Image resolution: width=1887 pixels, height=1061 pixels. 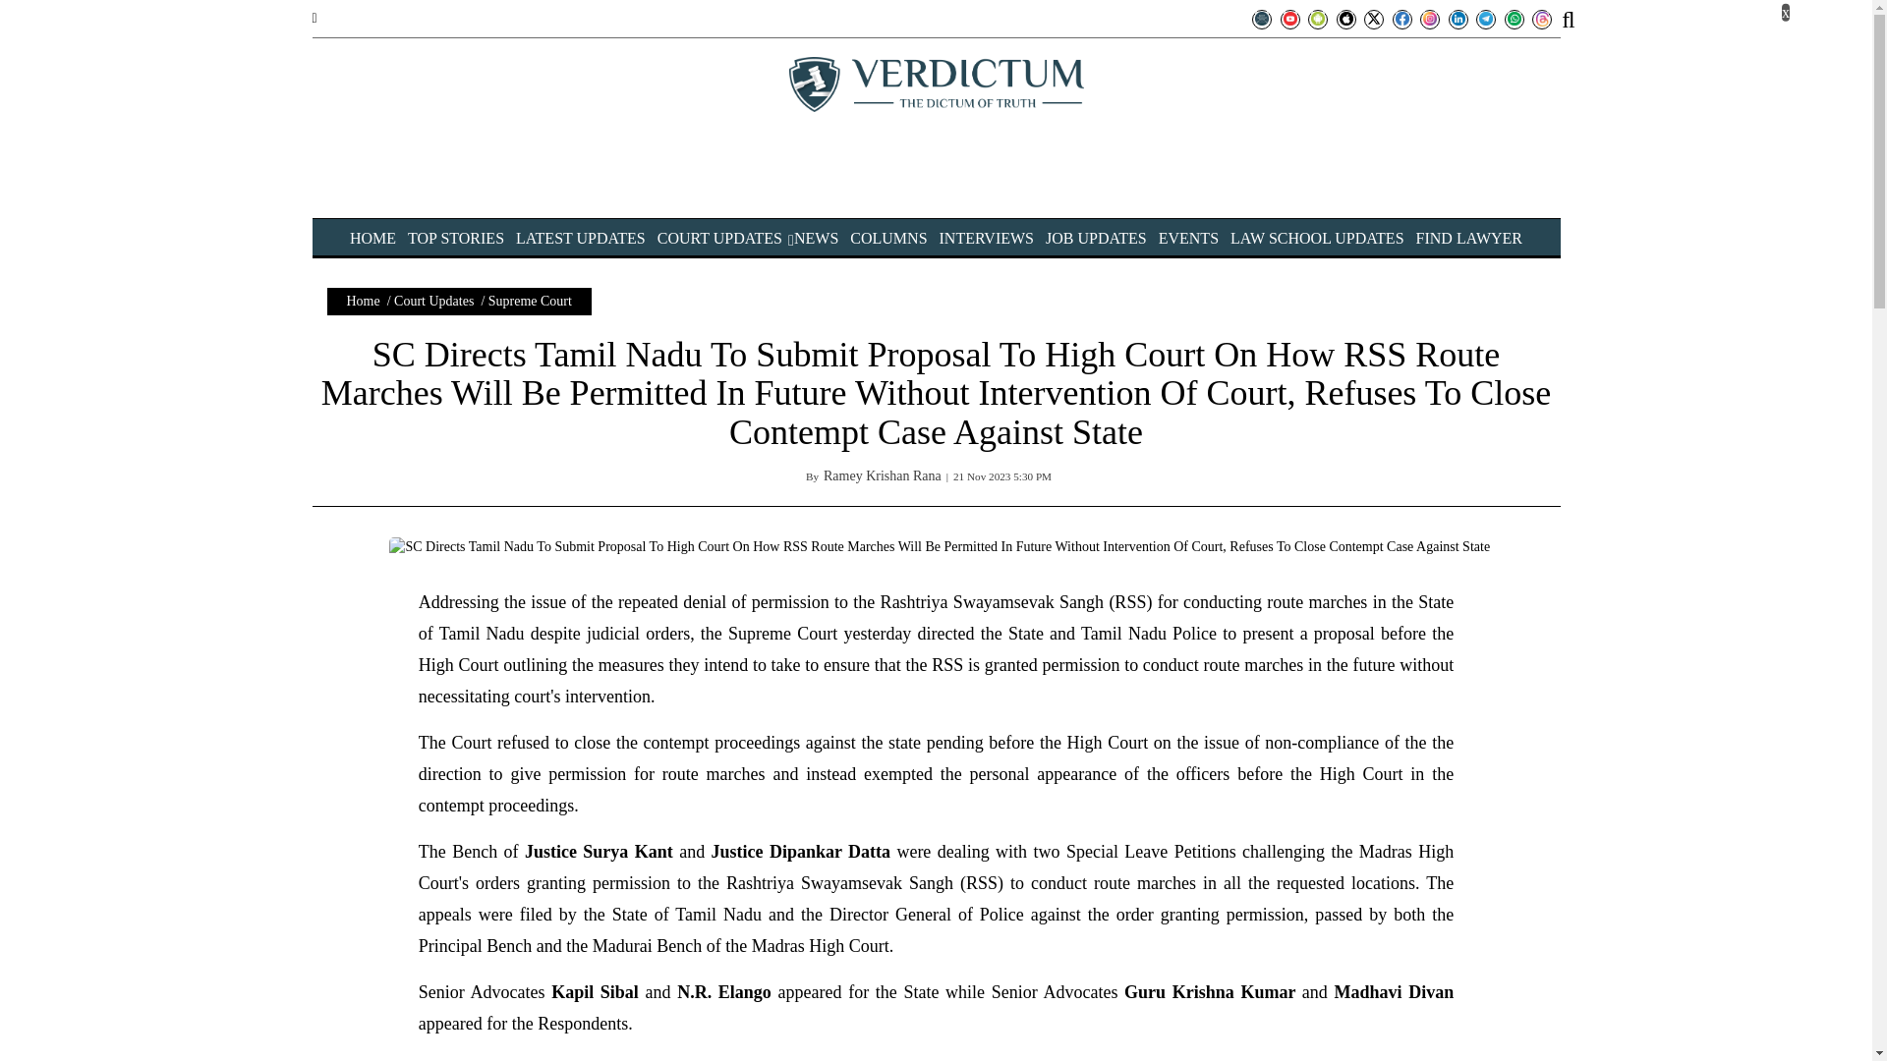 I want to click on COURT UPDATES, so click(x=719, y=238).